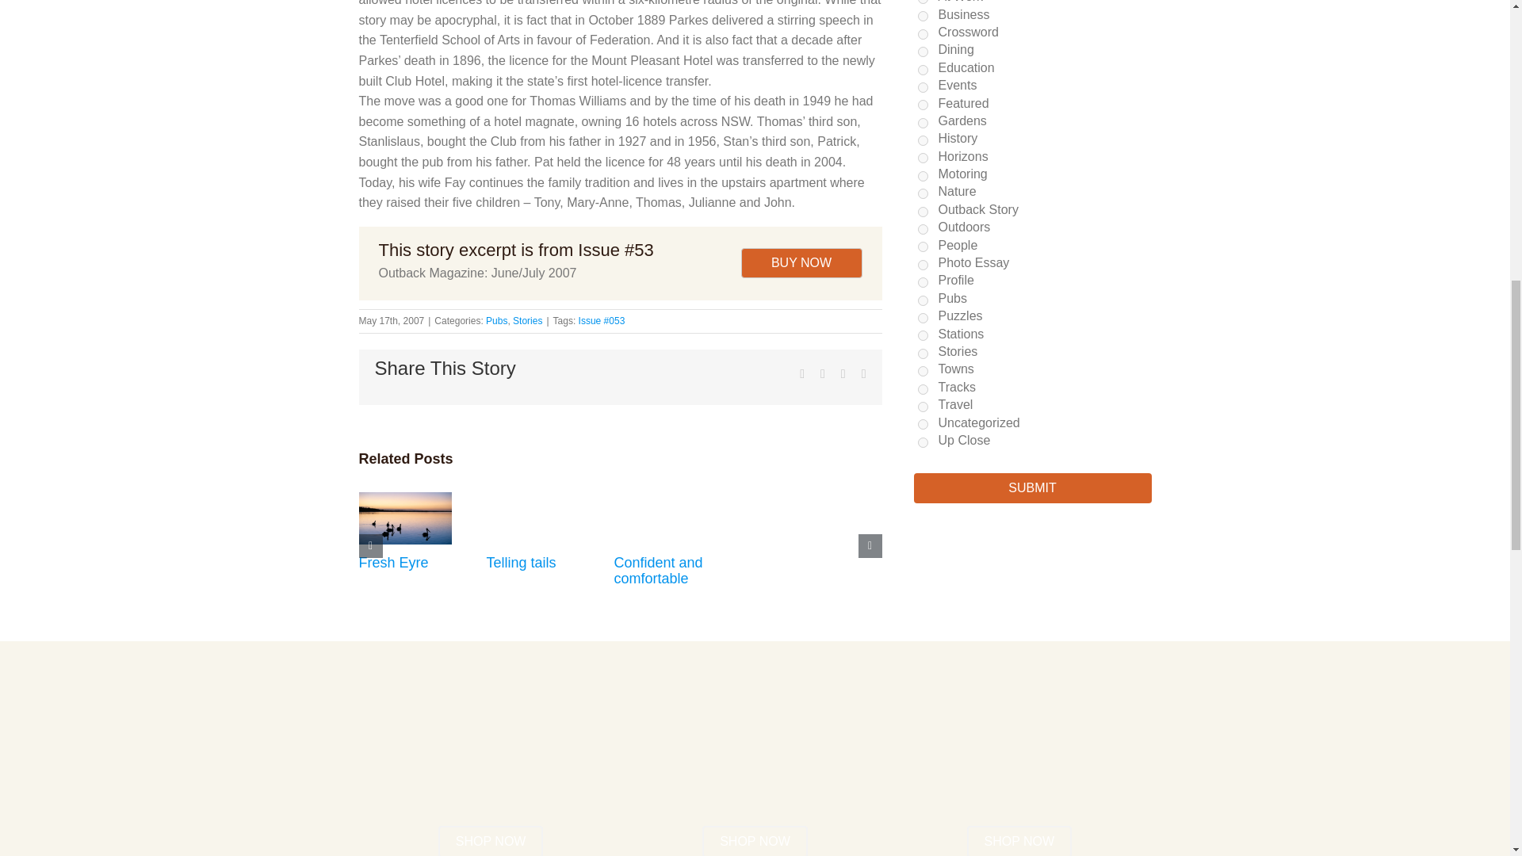  I want to click on BUY NOW, so click(801, 263).